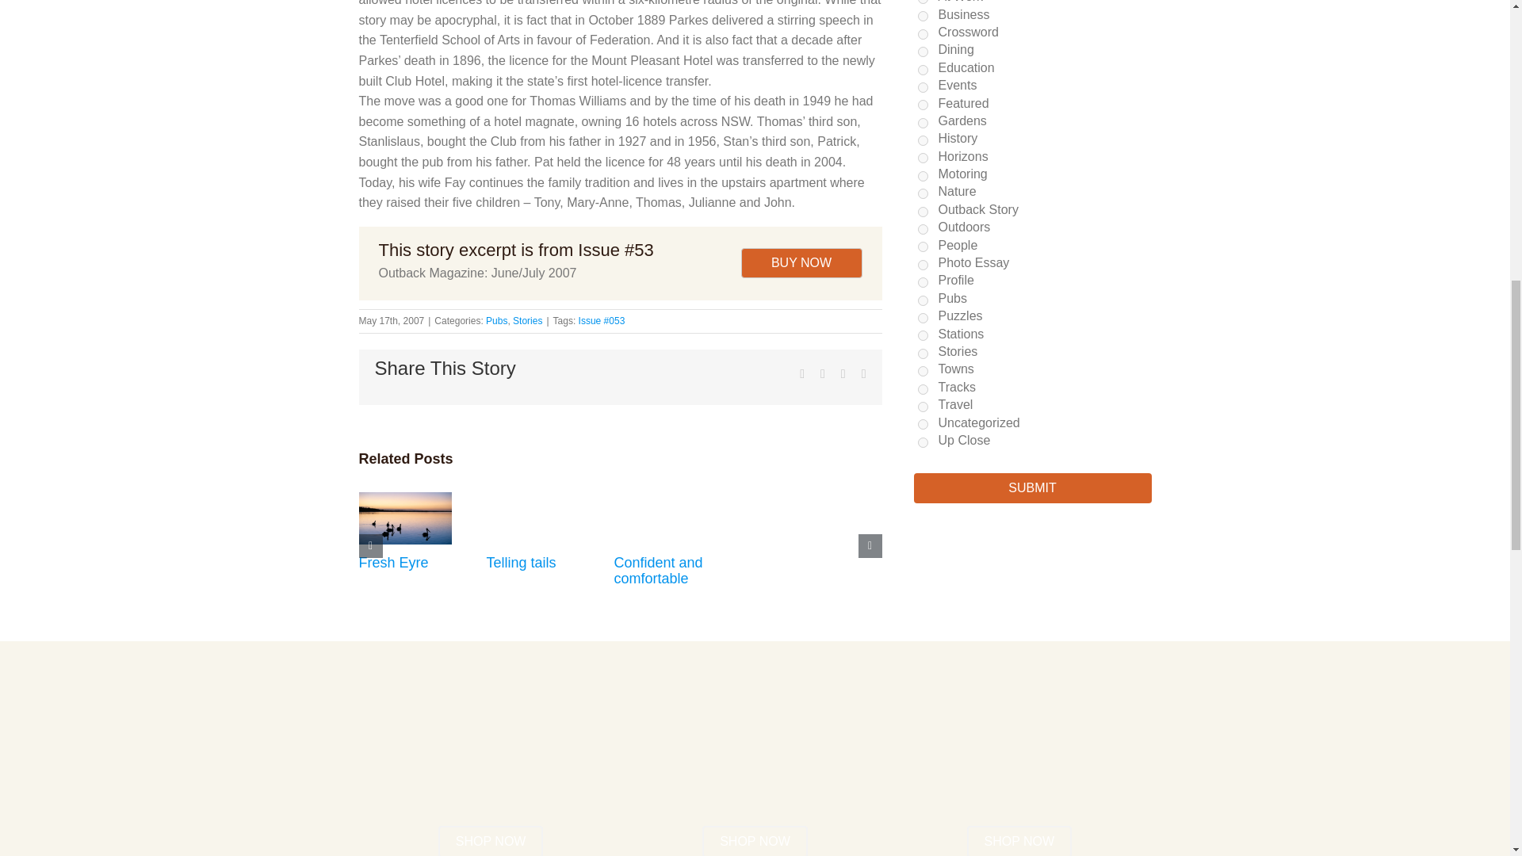  I want to click on BUY NOW, so click(801, 263).